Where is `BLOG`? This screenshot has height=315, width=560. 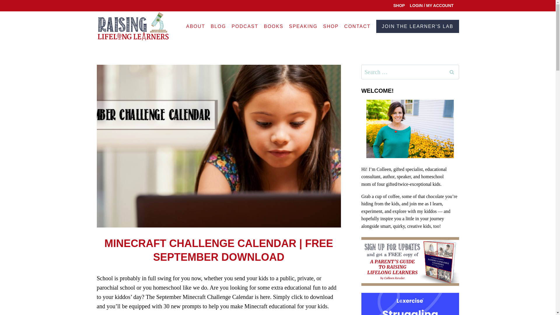
BLOG is located at coordinates (218, 26).